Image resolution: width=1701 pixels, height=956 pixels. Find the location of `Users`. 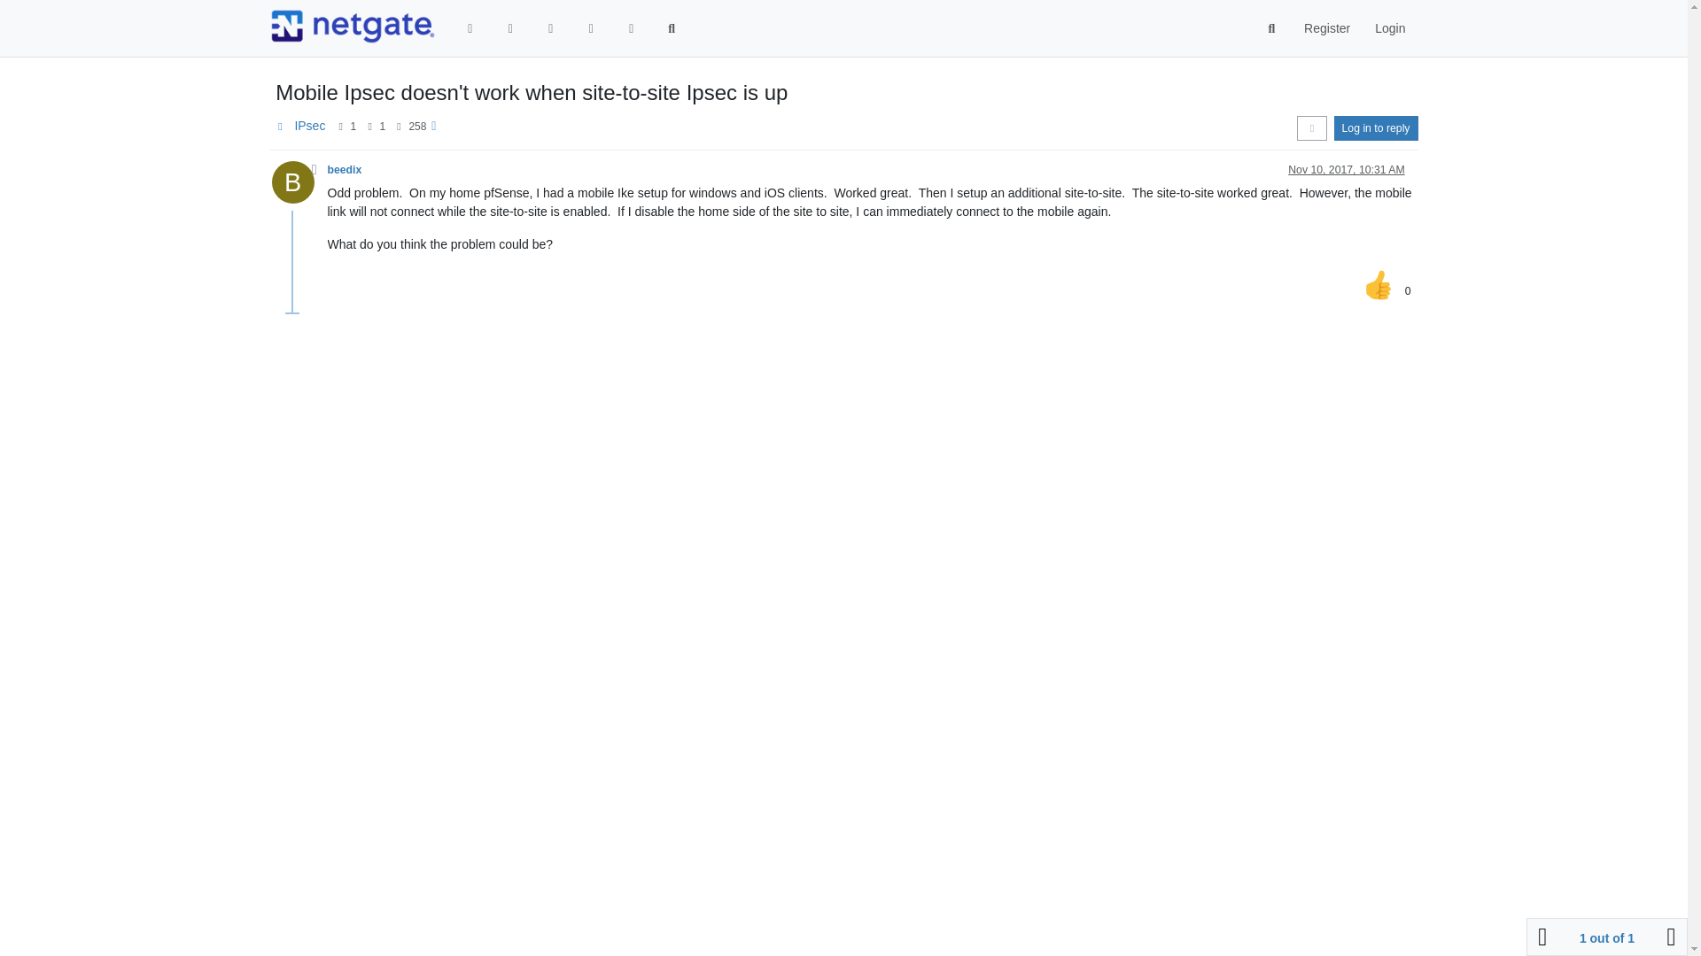

Users is located at coordinates (631, 28).